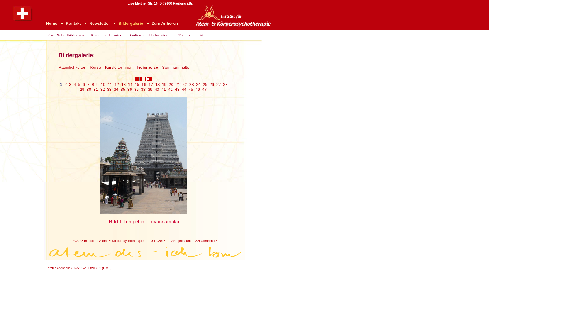 Image resolution: width=587 pixels, height=330 pixels. What do you see at coordinates (175, 67) in the screenshot?
I see `Seminarinhalte` at bounding box center [175, 67].